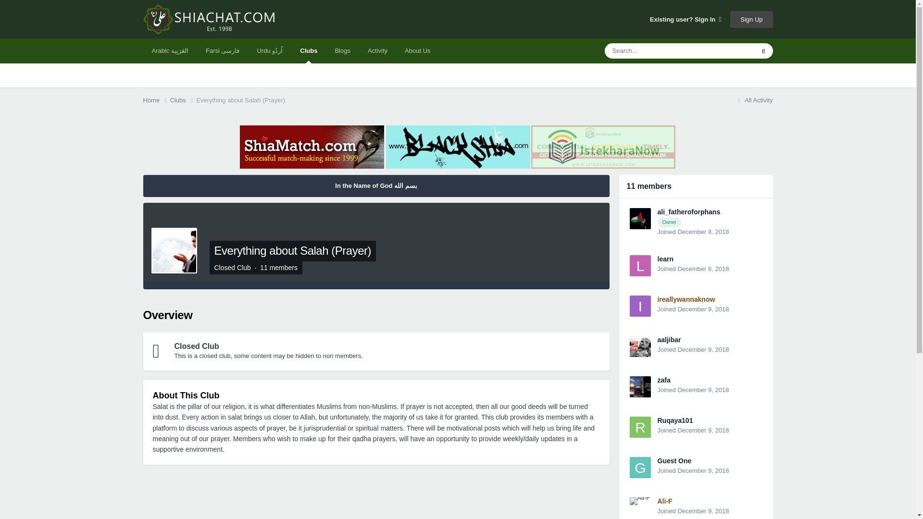 This screenshot has height=519, width=923. Describe the element at coordinates (669, 339) in the screenshot. I see `Go to aaljibar's profile` at that location.